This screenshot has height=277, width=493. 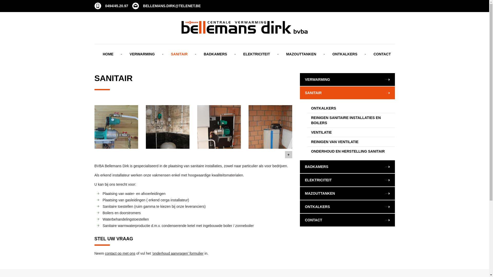 I want to click on VERWARMING, so click(x=347, y=80).